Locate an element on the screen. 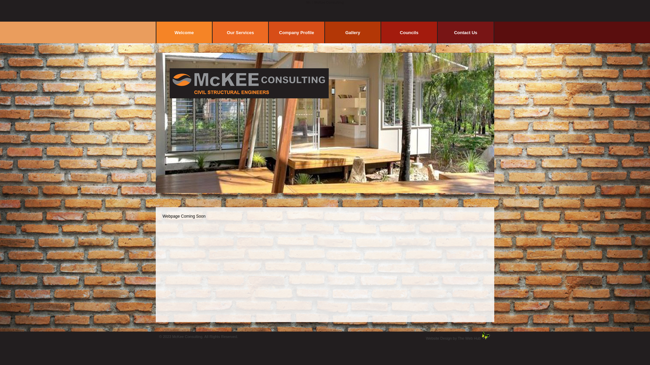 This screenshot has height=365, width=650. Our Services is located at coordinates (240, 32).